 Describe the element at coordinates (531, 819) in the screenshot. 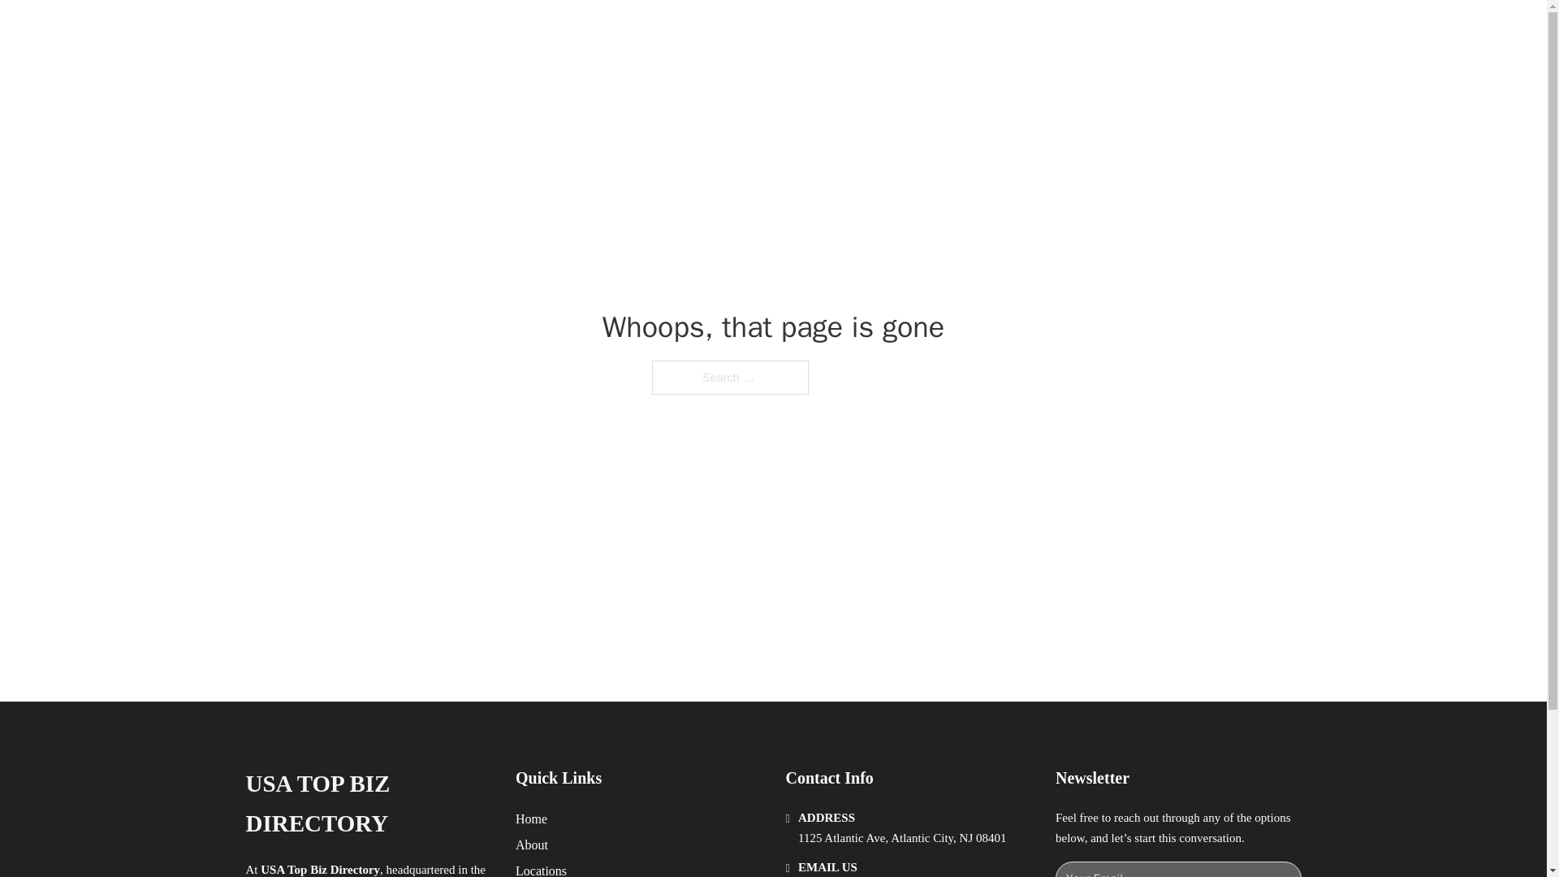

I see `Home` at that location.